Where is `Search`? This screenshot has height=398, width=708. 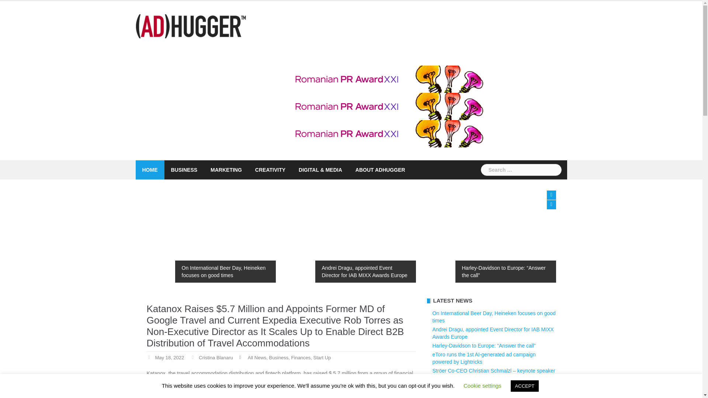 Search is located at coordinates (19, 9).